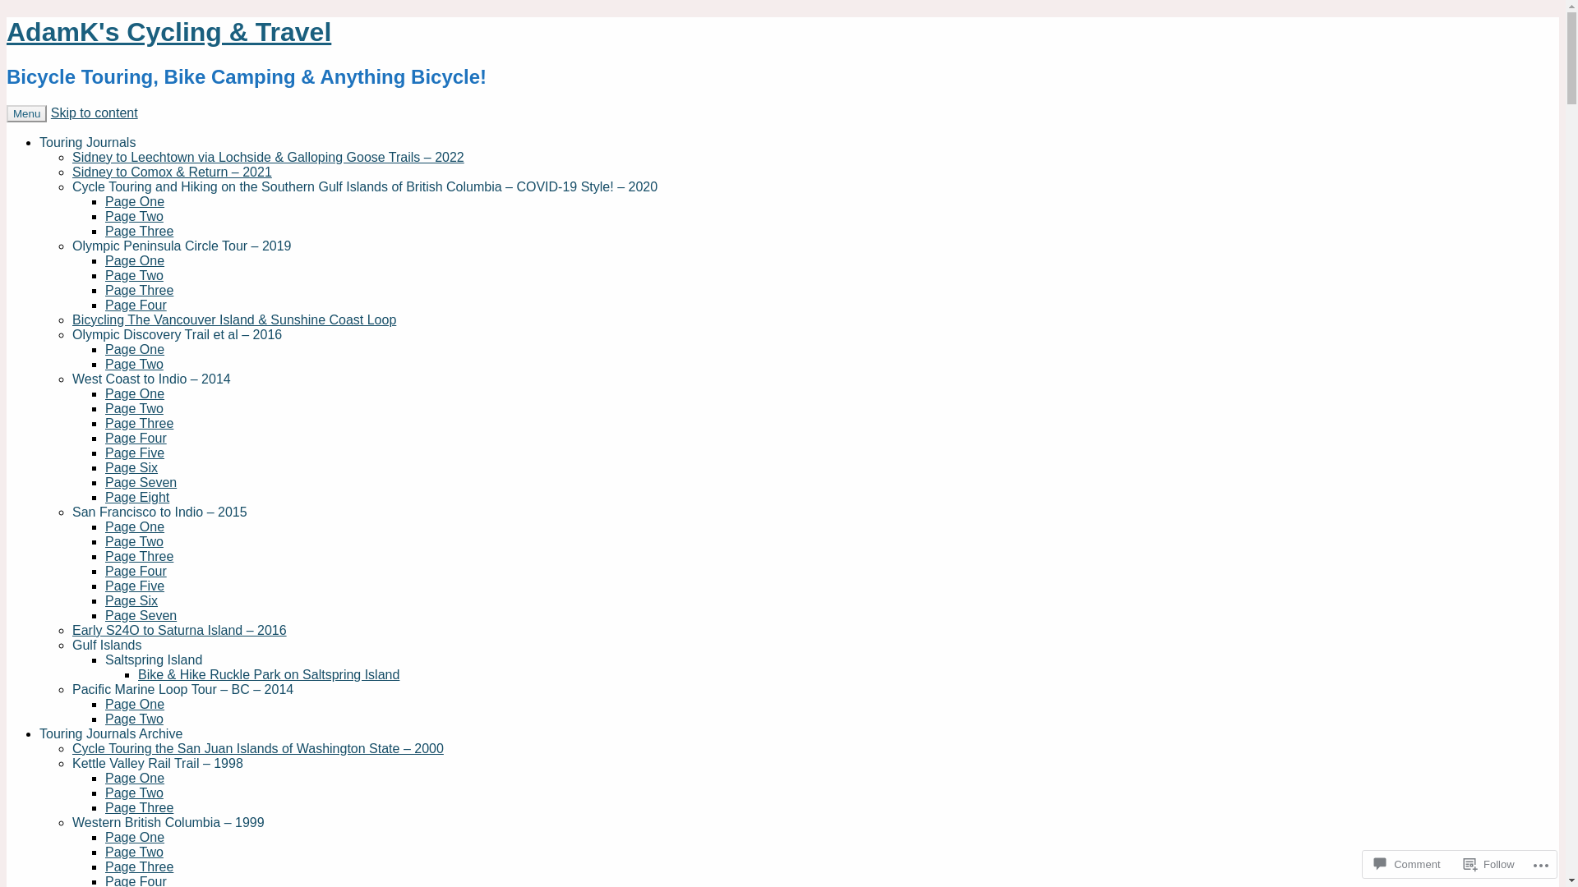 The width and height of the screenshot is (1578, 887). What do you see at coordinates (135, 350) in the screenshot?
I see `Page One` at bounding box center [135, 350].